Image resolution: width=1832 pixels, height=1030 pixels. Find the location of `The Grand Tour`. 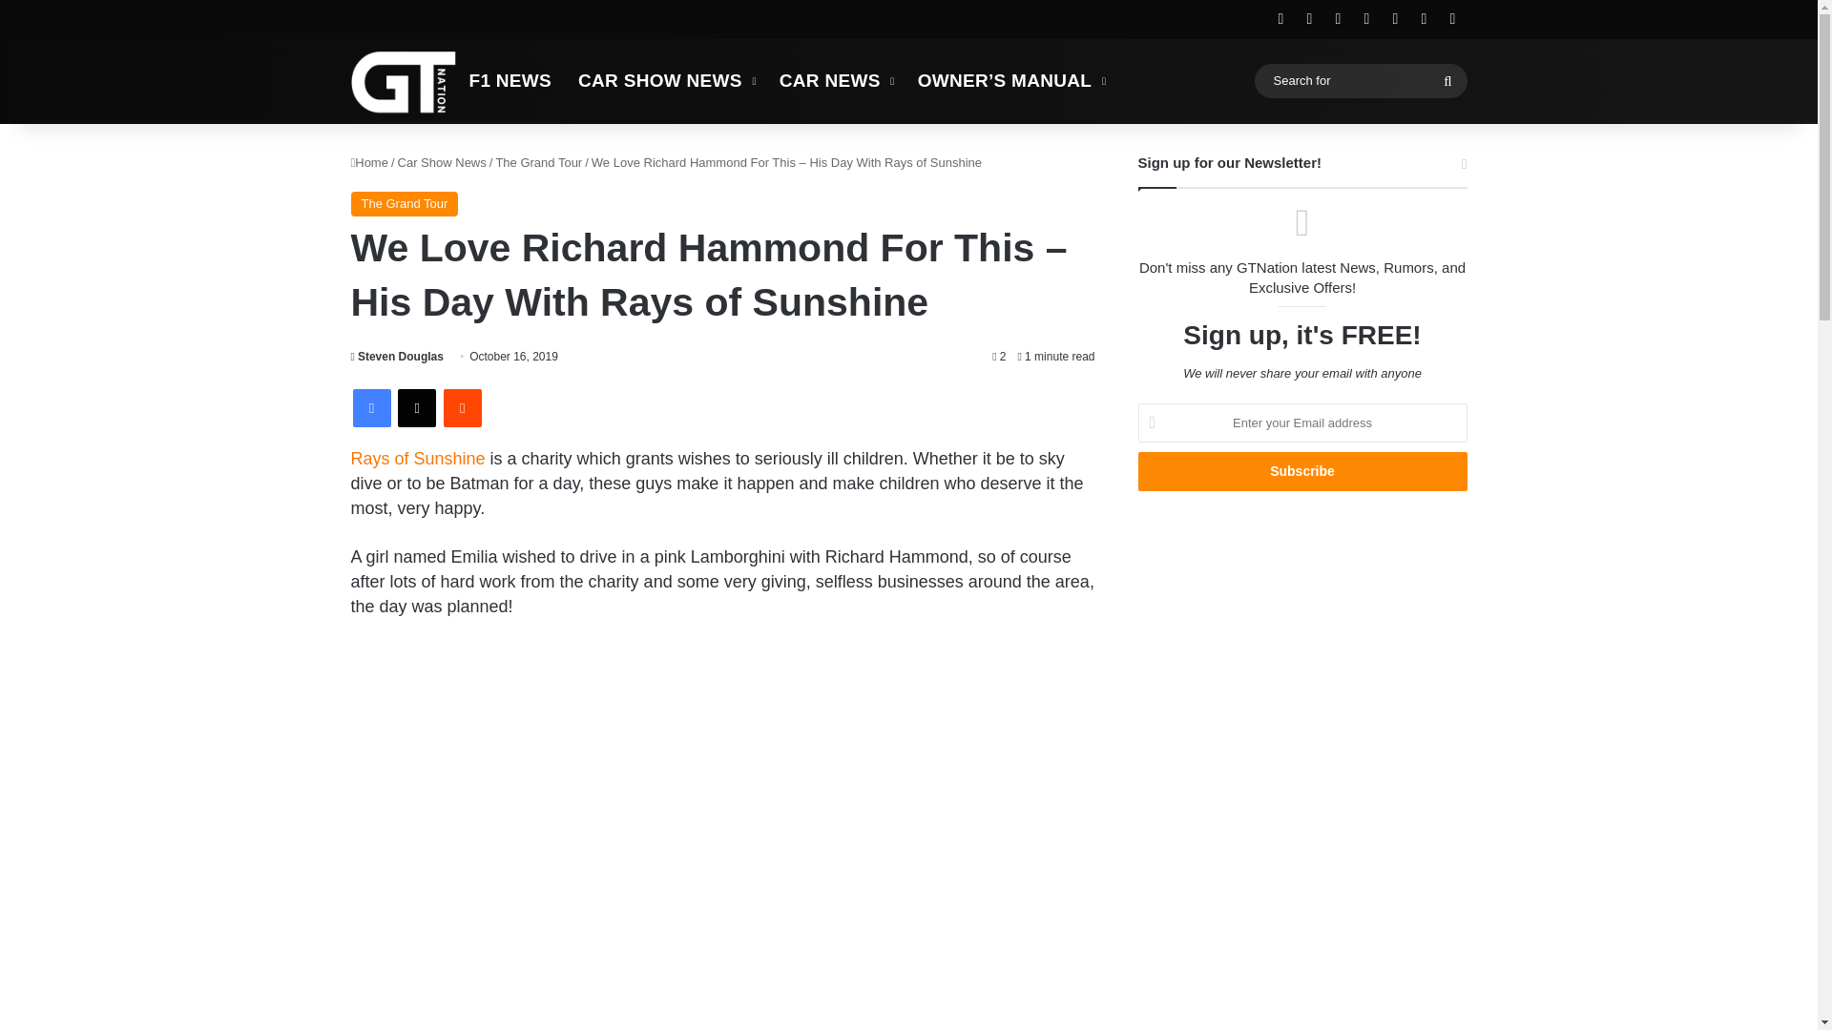

The Grand Tour is located at coordinates (405, 203).